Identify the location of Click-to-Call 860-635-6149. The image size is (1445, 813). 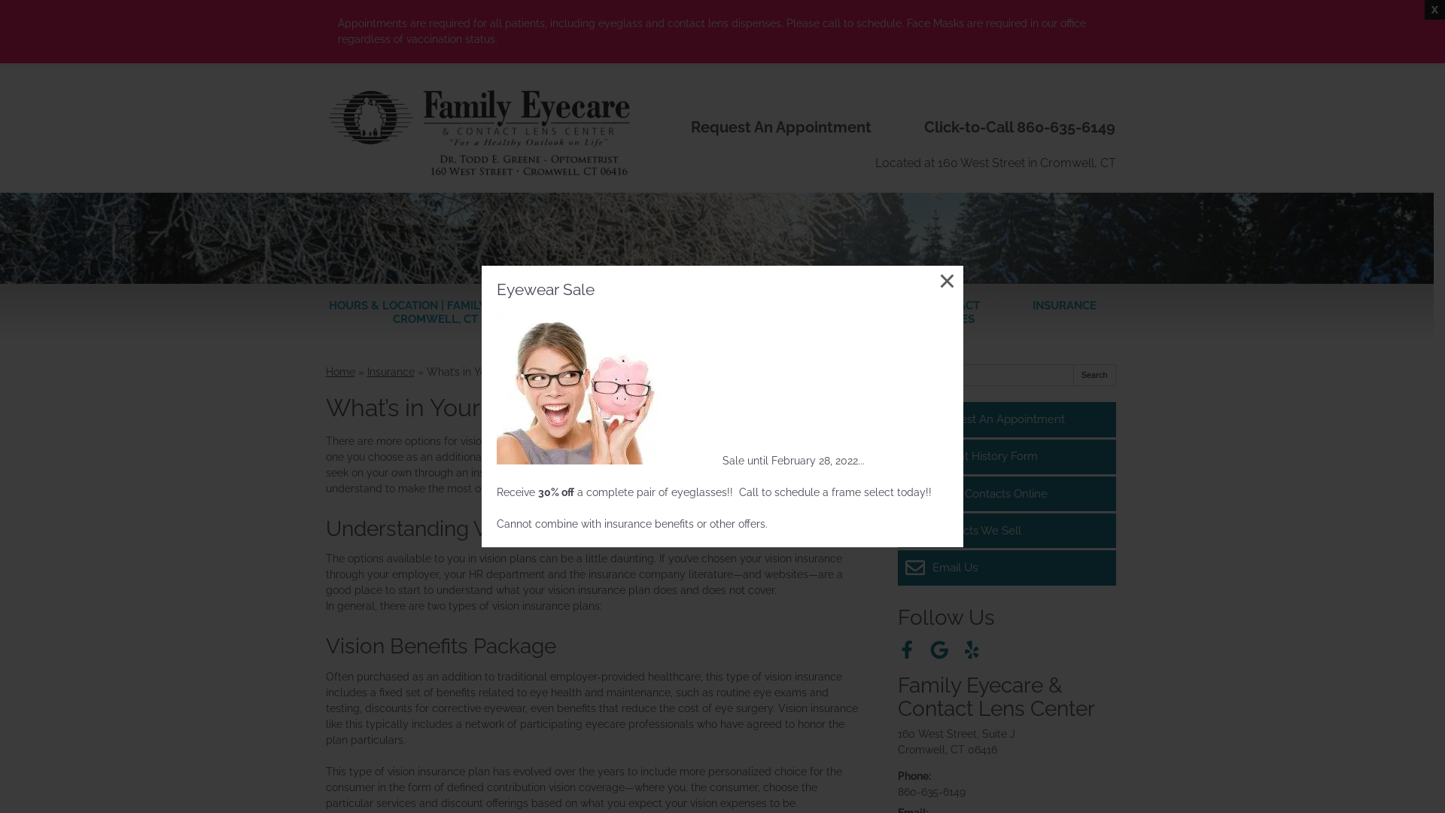
(1020, 128).